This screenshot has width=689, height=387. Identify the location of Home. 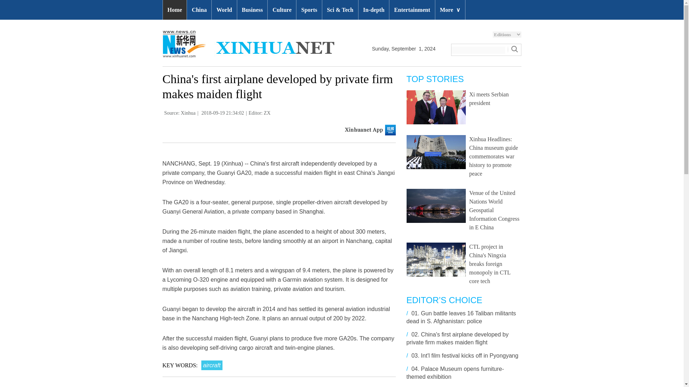
(174, 10).